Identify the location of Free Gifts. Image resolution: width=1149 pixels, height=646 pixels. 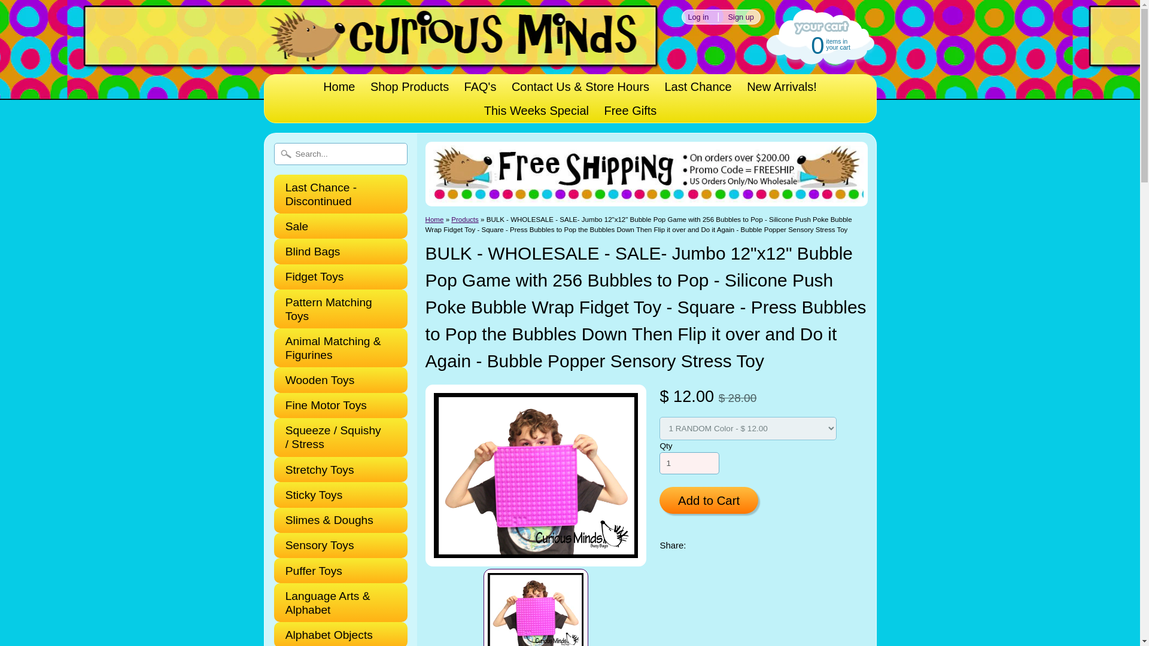
(630, 111).